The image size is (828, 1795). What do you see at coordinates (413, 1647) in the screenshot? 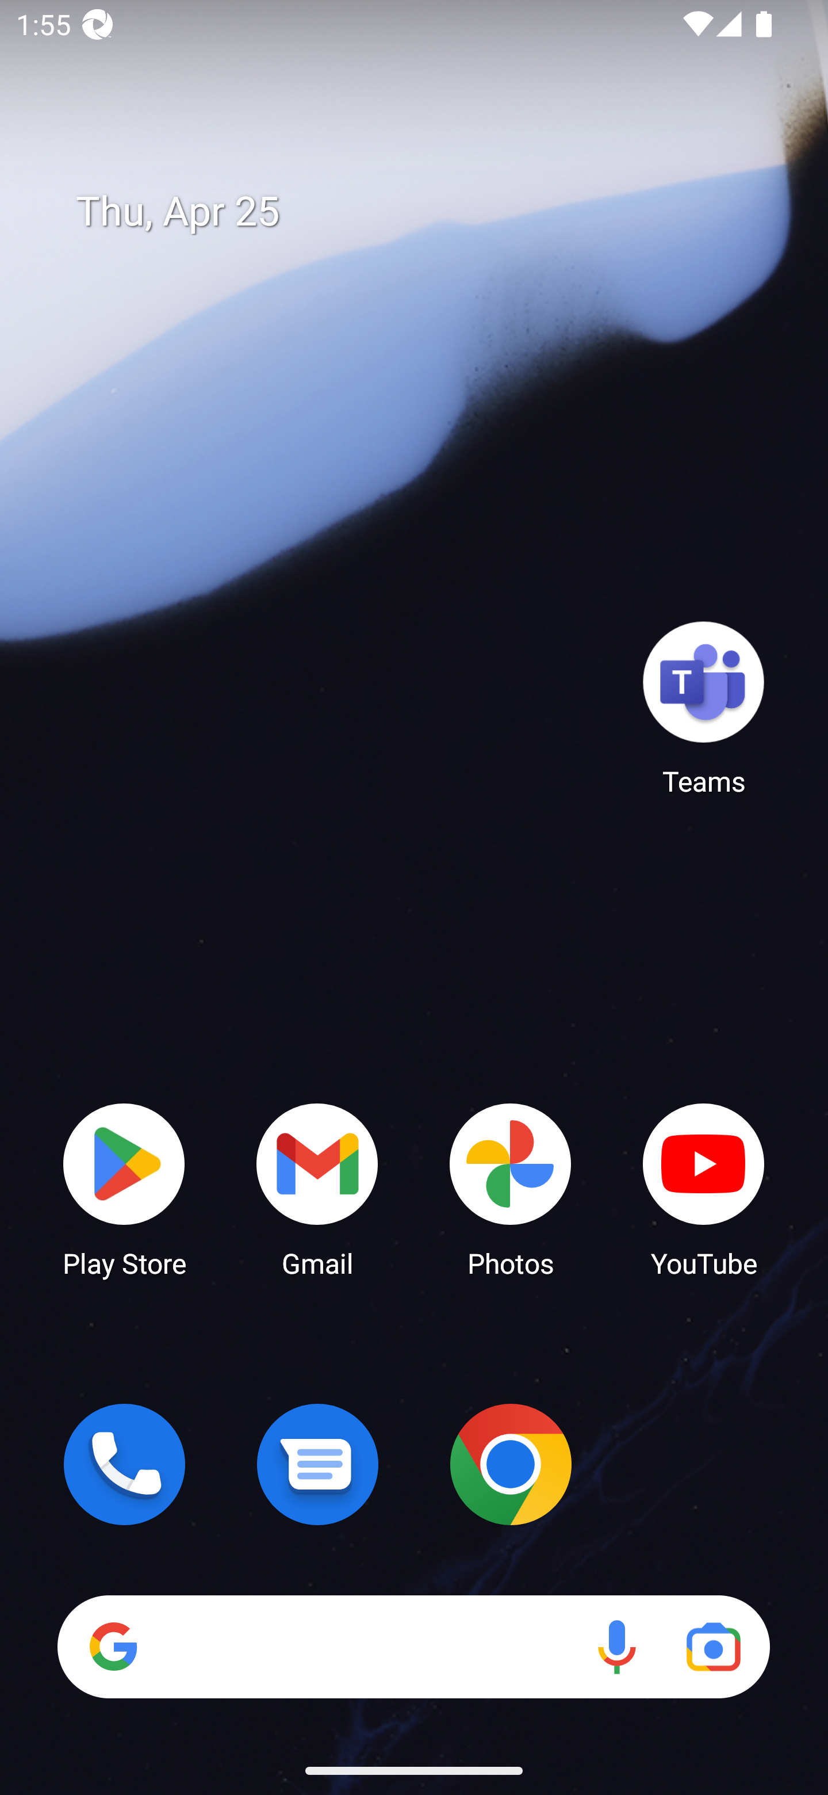
I see `Search Voice search Google Lens` at bounding box center [413, 1647].